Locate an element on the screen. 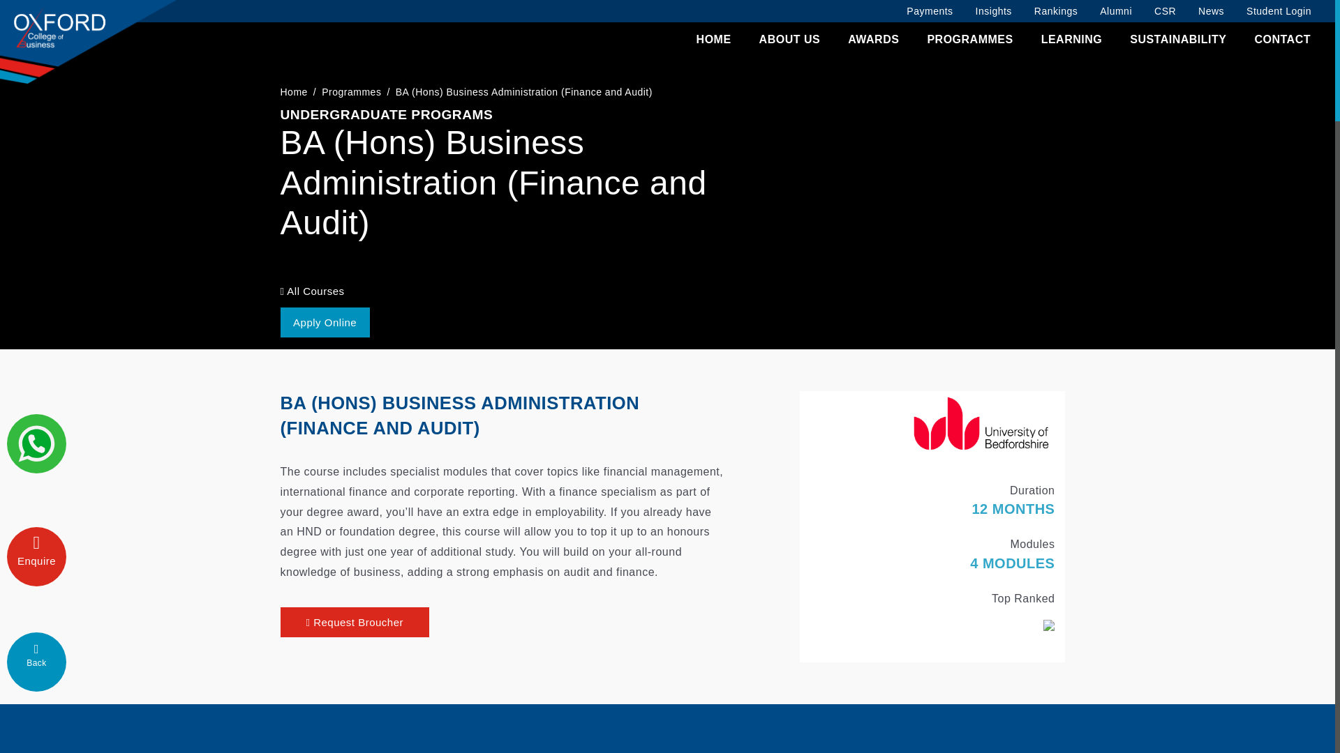  Request Broucher is located at coordinates (355, 622).